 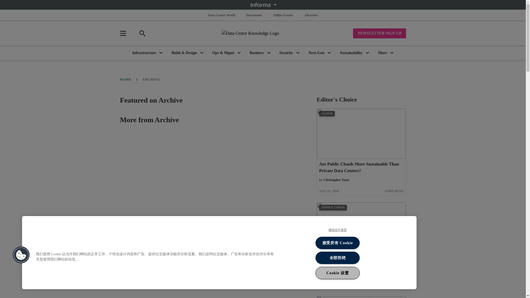 What do you see at coordinates (283, 15) in the screenshot?
I see `Online Events` at bounding box center [283, 15].